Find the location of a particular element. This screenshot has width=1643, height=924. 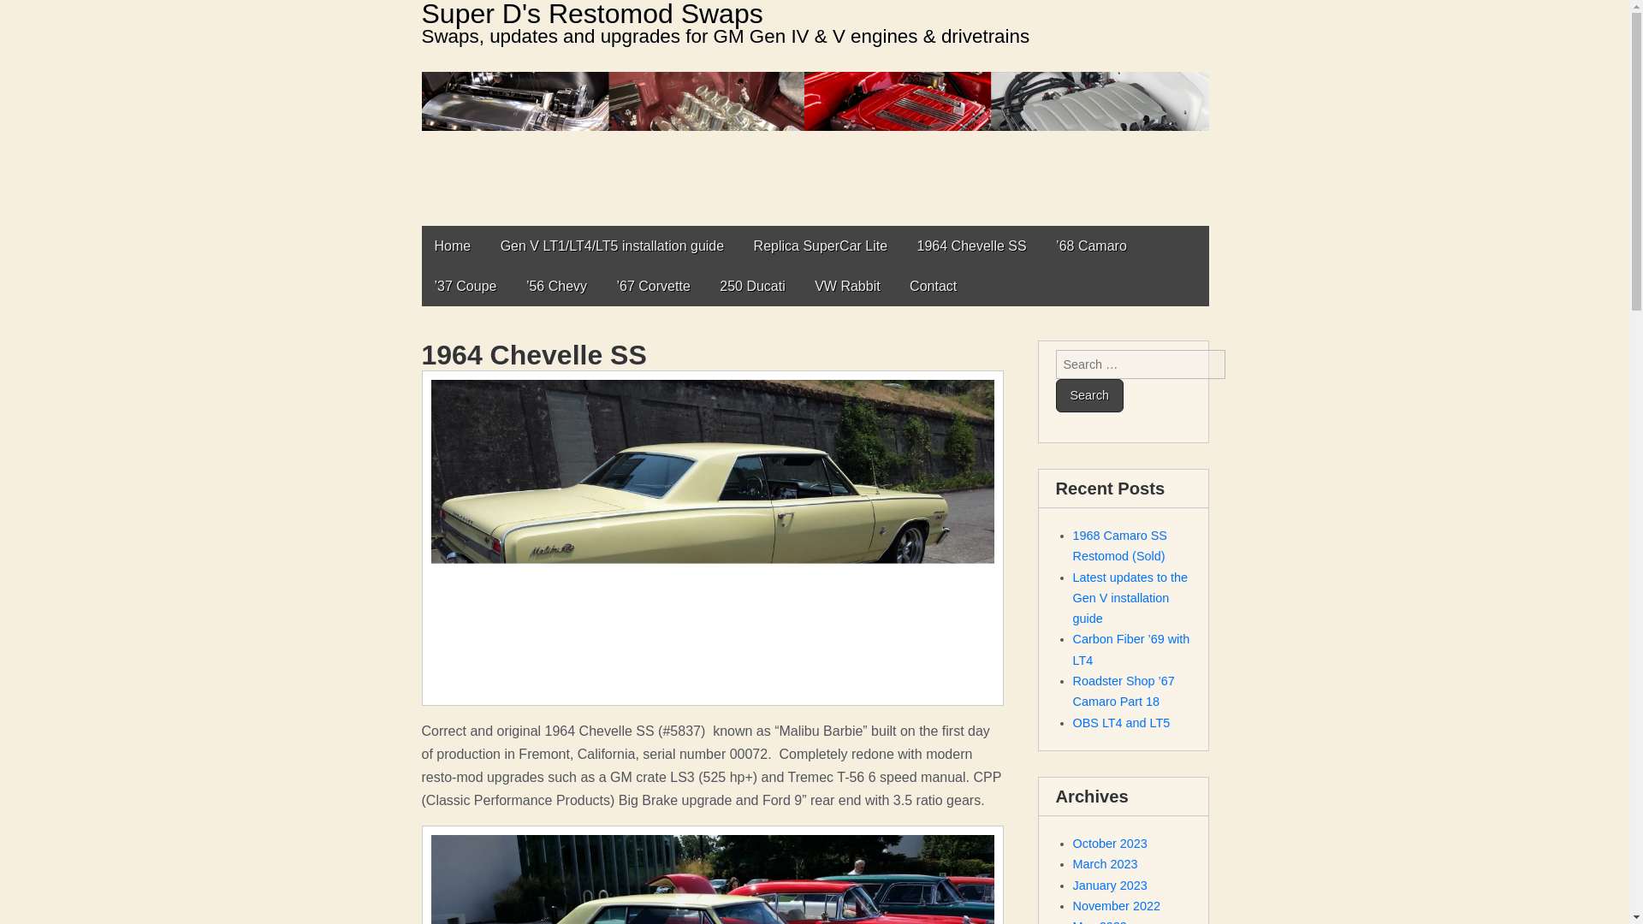

Replica SuperCar Lite is located at coordinates (820, 246).